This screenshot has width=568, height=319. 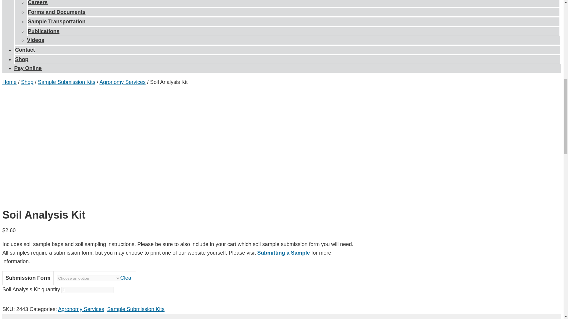 What do you see at coordinates (28, 68) in the screenshot?
I see `Pay Online` at bounding box center [28, 68].